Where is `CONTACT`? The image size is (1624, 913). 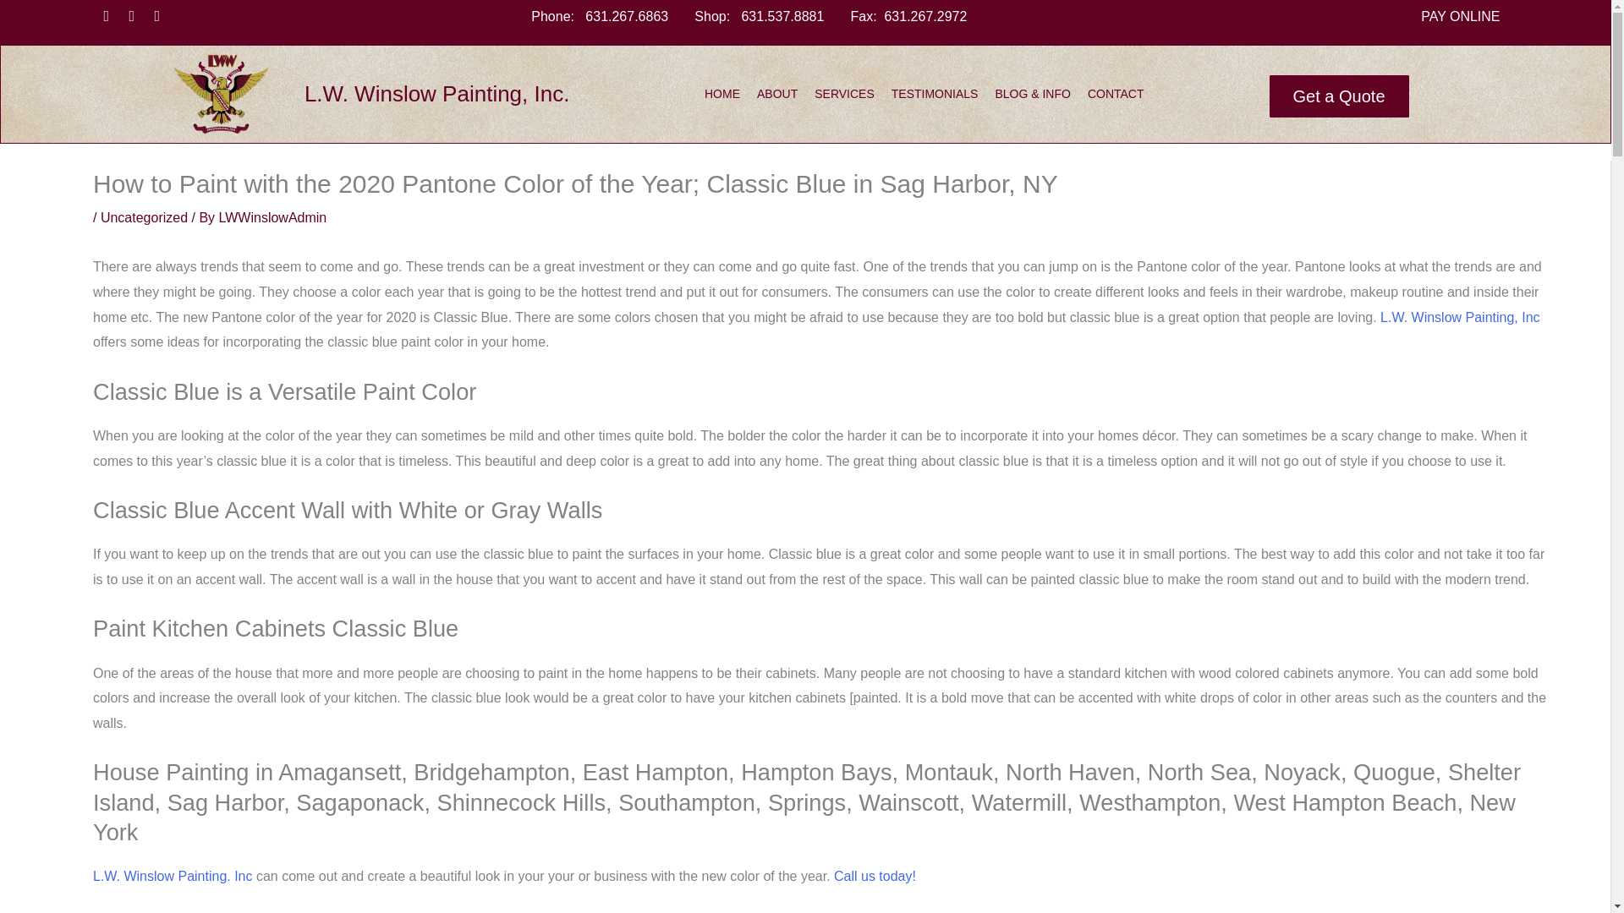 CONTACT is located at coordinates (1115, 93).